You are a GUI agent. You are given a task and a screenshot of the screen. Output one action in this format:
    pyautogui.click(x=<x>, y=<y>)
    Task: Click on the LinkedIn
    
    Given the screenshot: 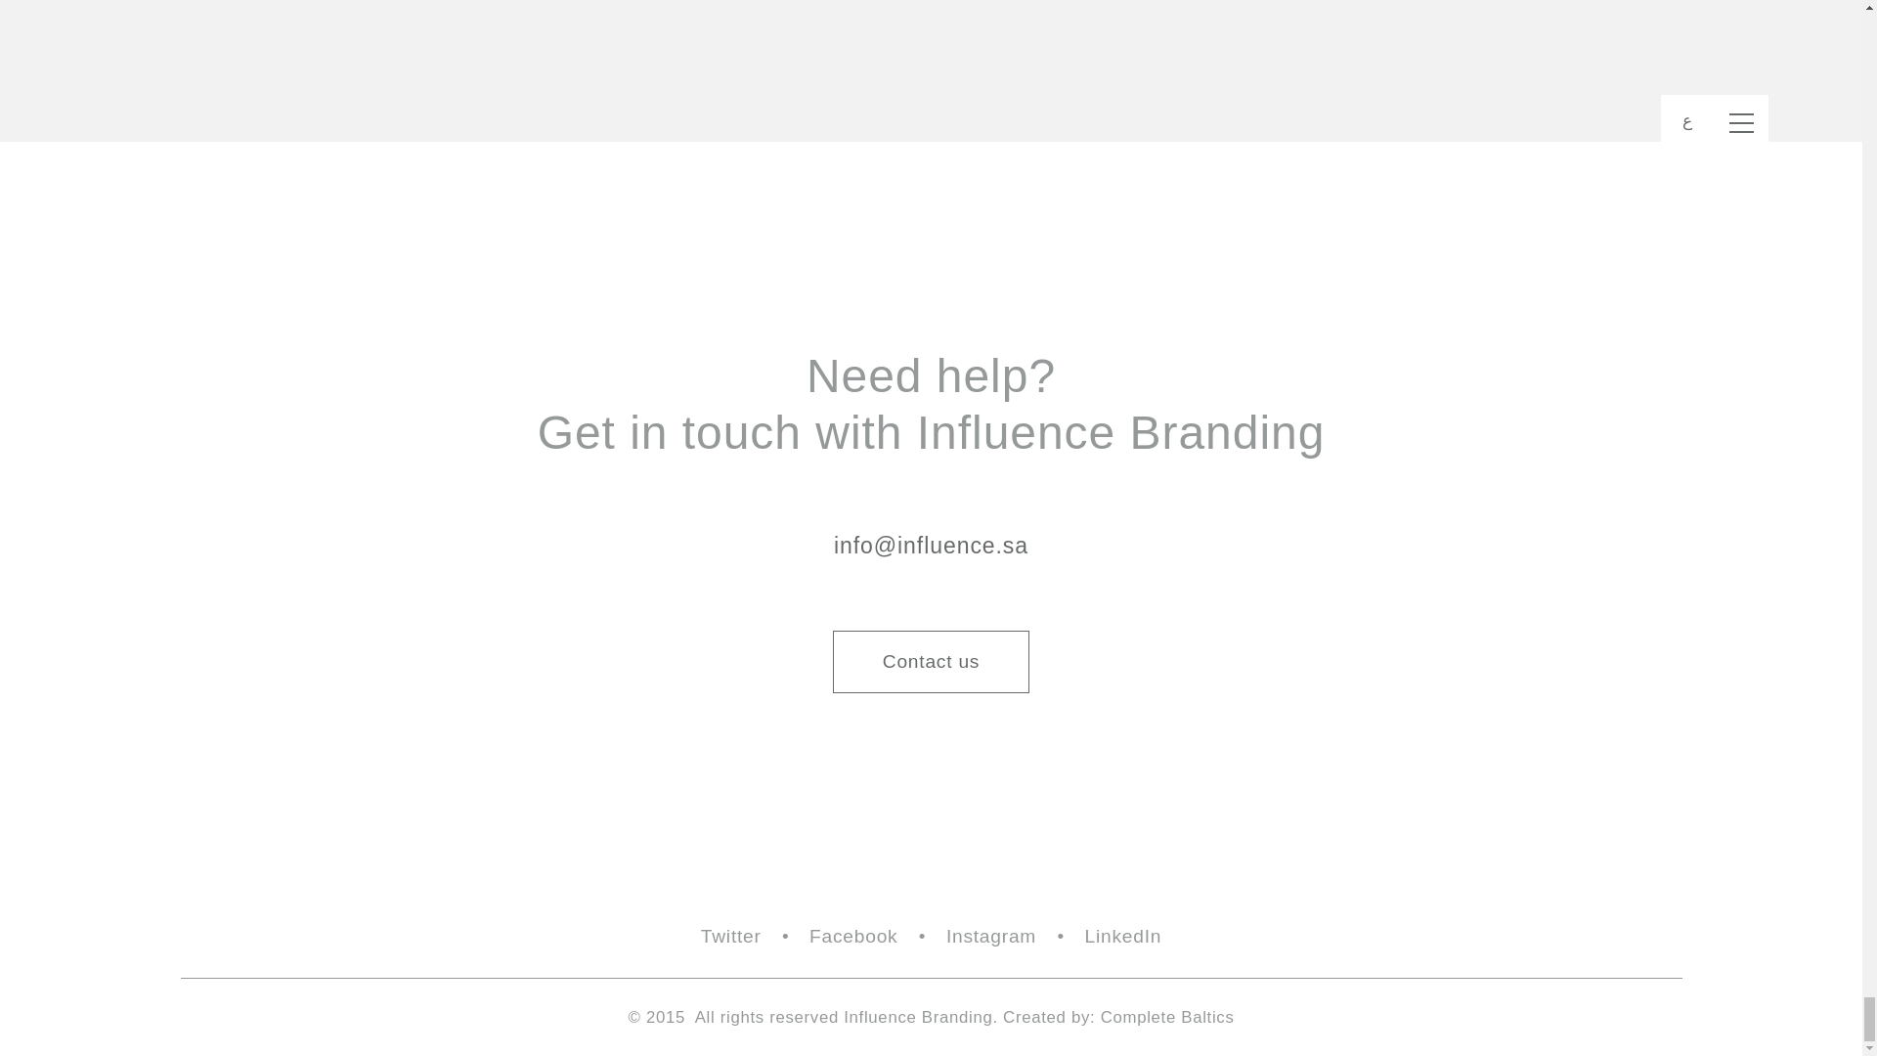 What is the action you would take?
    pyautogui.click(x=1122, y=936)
    